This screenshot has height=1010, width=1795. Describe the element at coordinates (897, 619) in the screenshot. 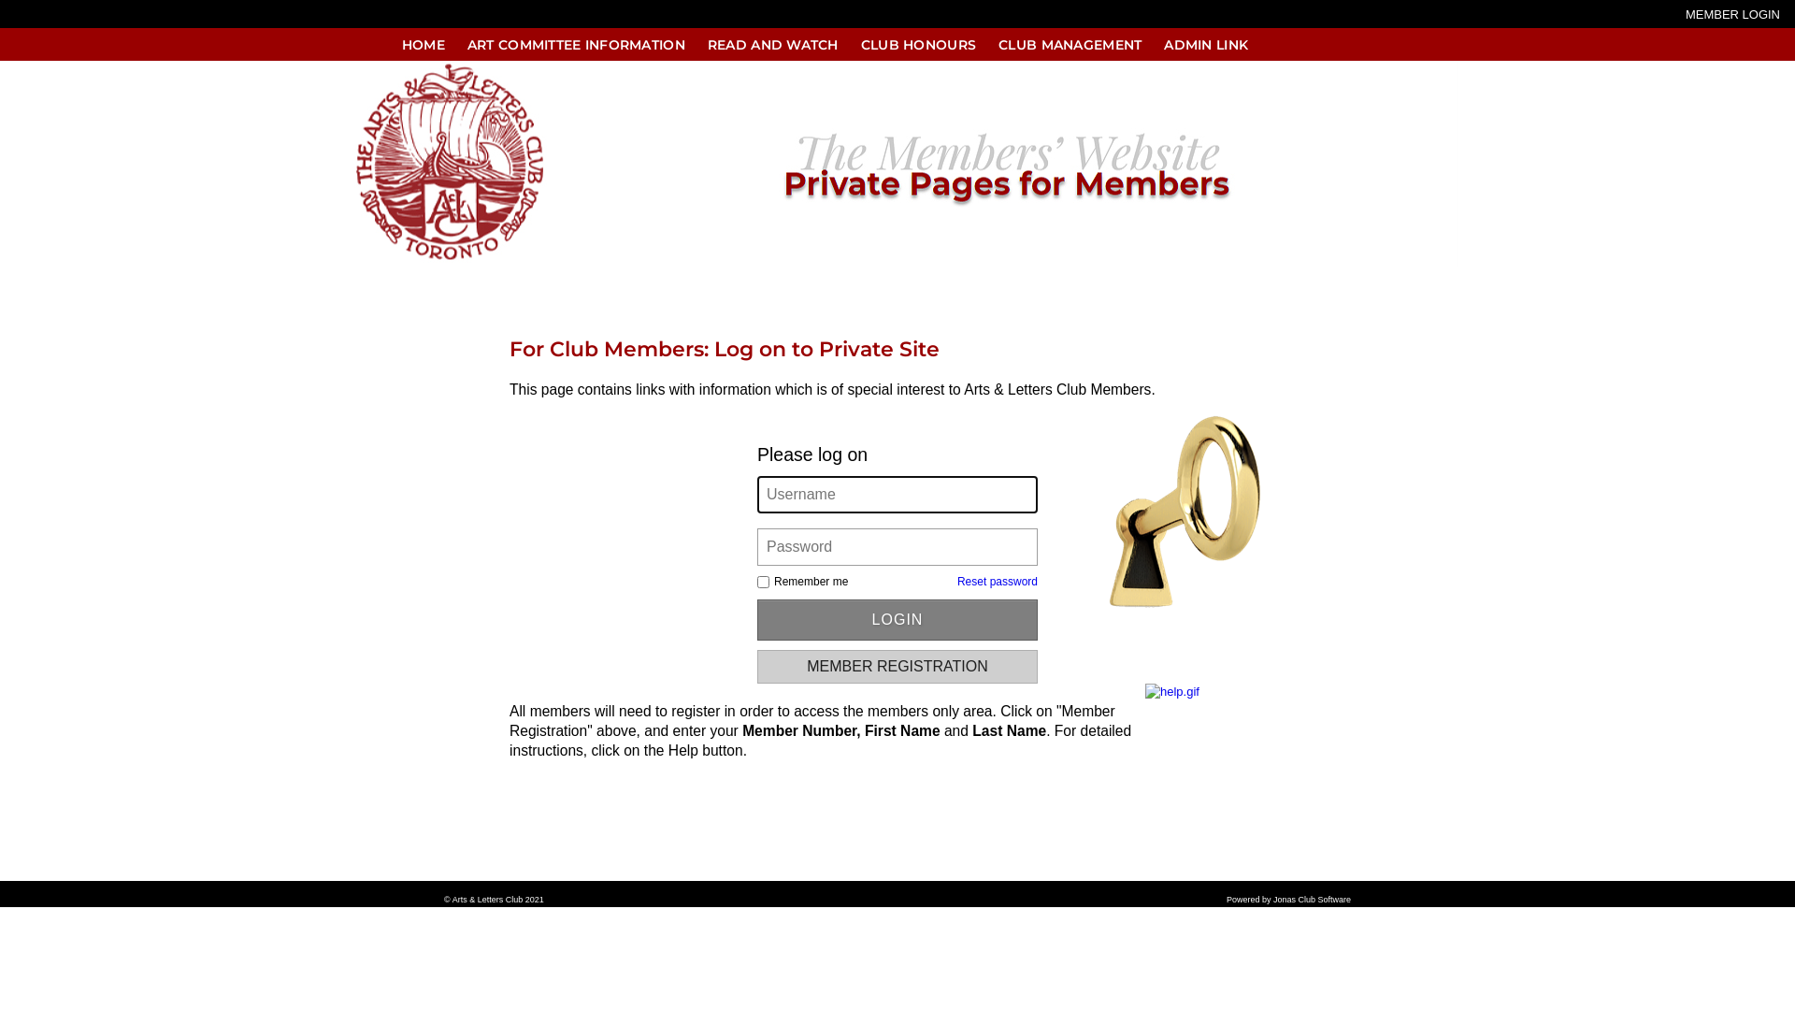

I see `Login` at that location.